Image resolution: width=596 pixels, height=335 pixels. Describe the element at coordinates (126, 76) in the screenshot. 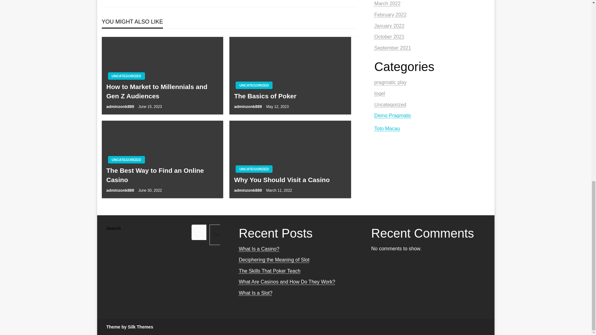

I see `UNCATEGORIZED` at that location.